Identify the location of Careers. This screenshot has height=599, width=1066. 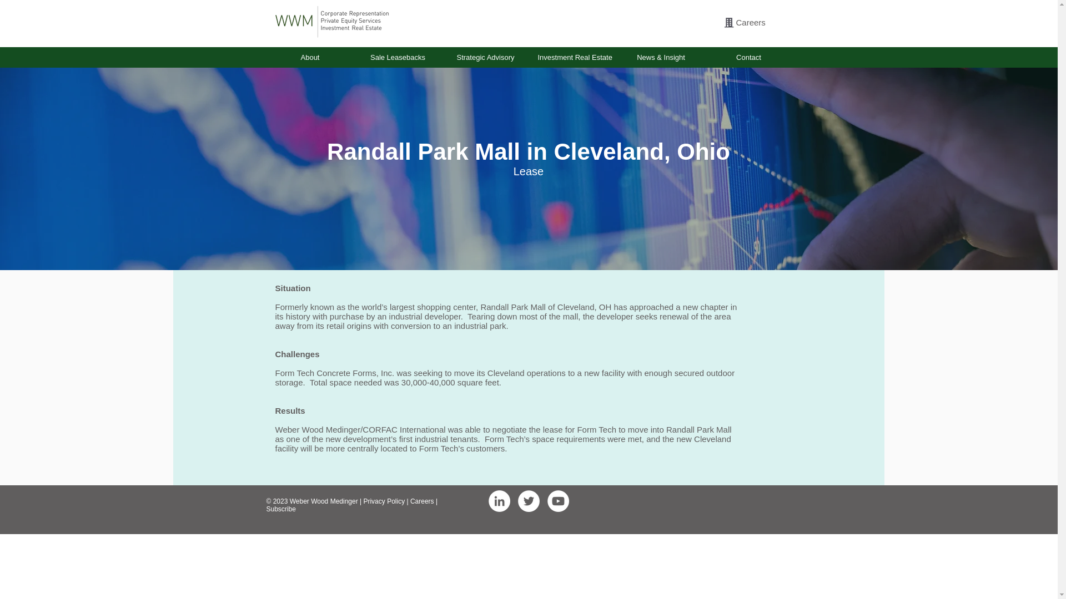
(422, 501).